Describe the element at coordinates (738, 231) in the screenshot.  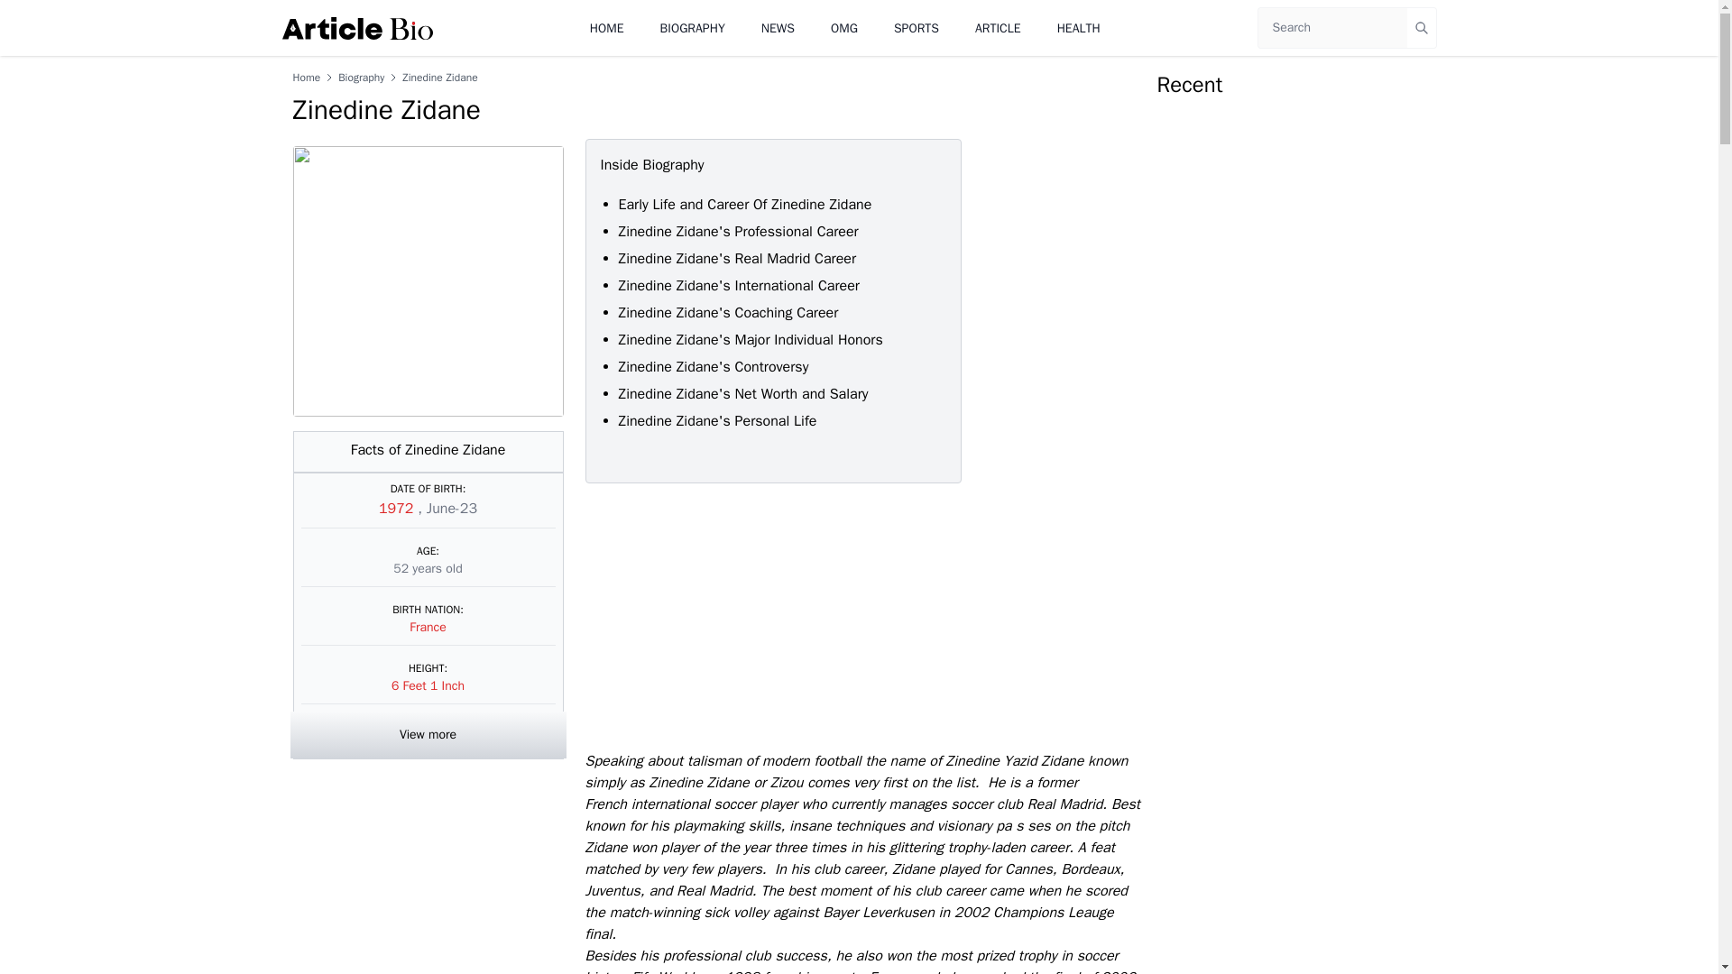
I see `Zinedine Zidane's Professional Career` at that location.